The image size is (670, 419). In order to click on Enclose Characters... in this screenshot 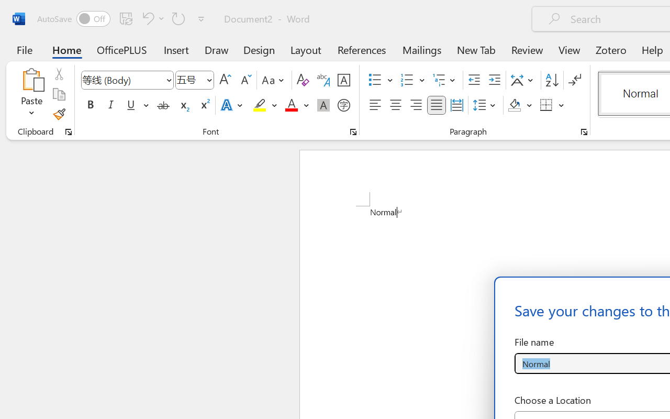, I will do `click(343, 105)`.